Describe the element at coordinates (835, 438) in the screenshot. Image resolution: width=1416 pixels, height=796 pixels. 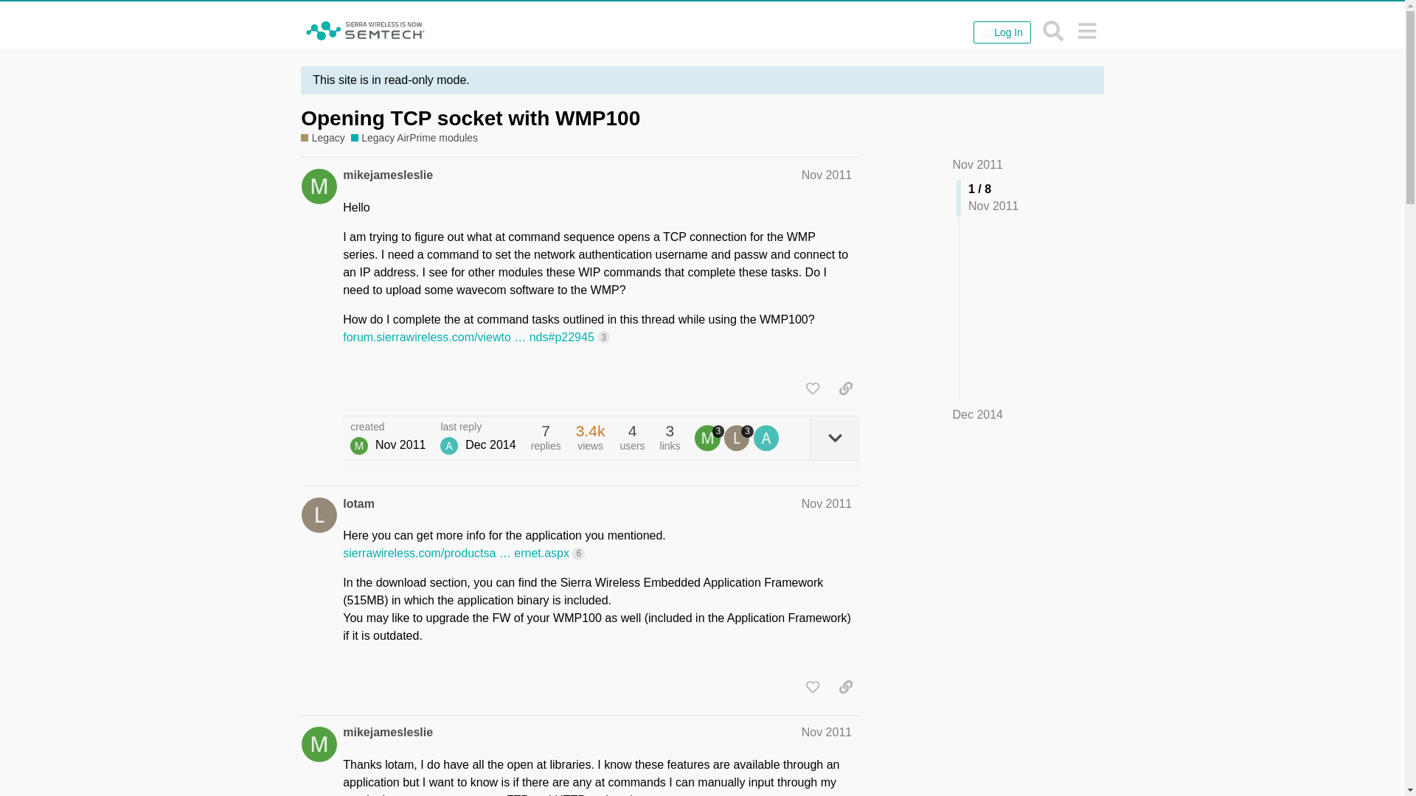
I see `expand topic details` at that location.